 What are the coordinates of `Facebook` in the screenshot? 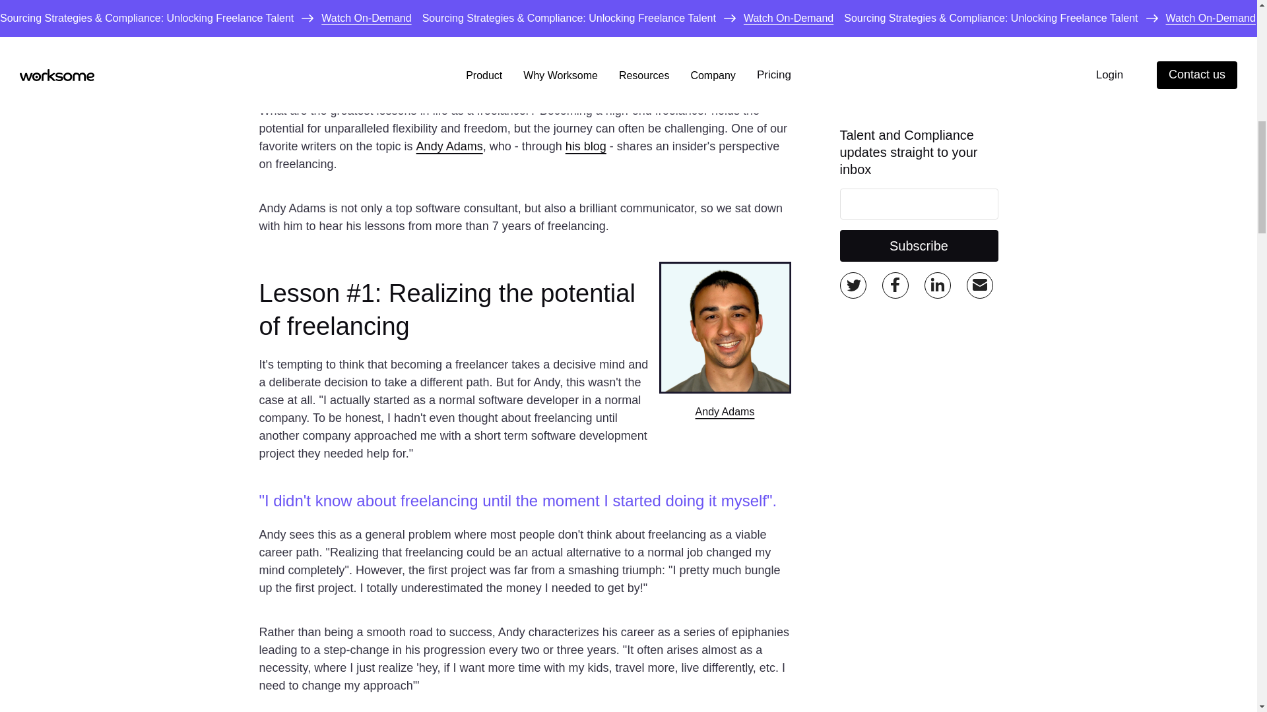 It's located at (895, 260).